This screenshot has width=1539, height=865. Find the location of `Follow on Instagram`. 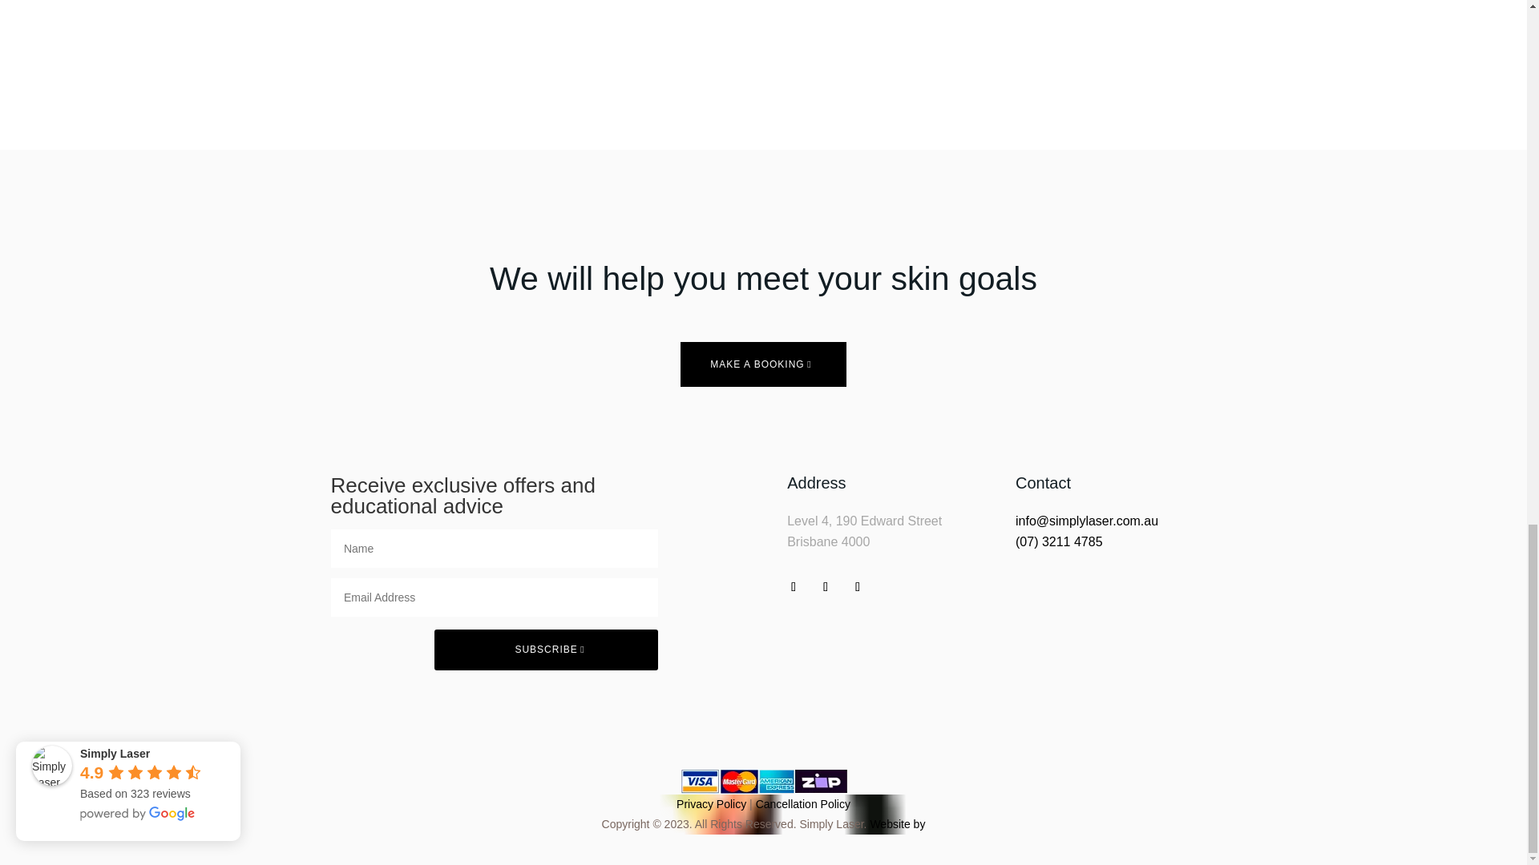

Follow on Instagram is located at coordinates (826, 587).